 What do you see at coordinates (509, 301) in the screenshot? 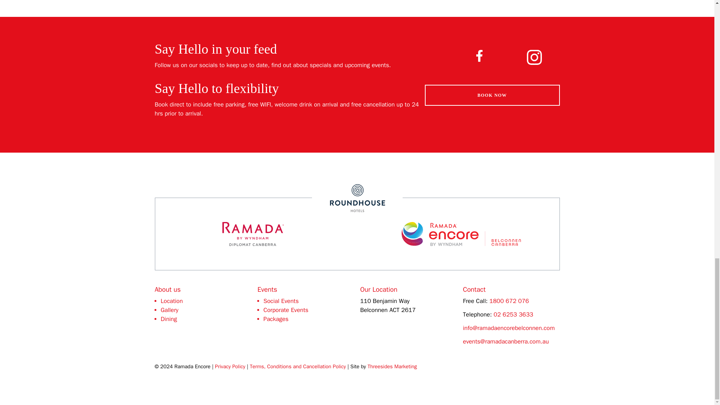
I see `1800 672 076` at bounding box center [509, 301].